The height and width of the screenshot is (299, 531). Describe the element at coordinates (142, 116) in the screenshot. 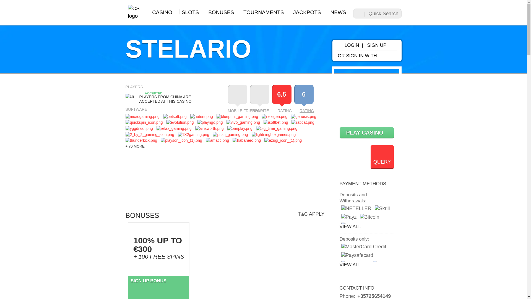

I see `Relax Gaming` at that location.